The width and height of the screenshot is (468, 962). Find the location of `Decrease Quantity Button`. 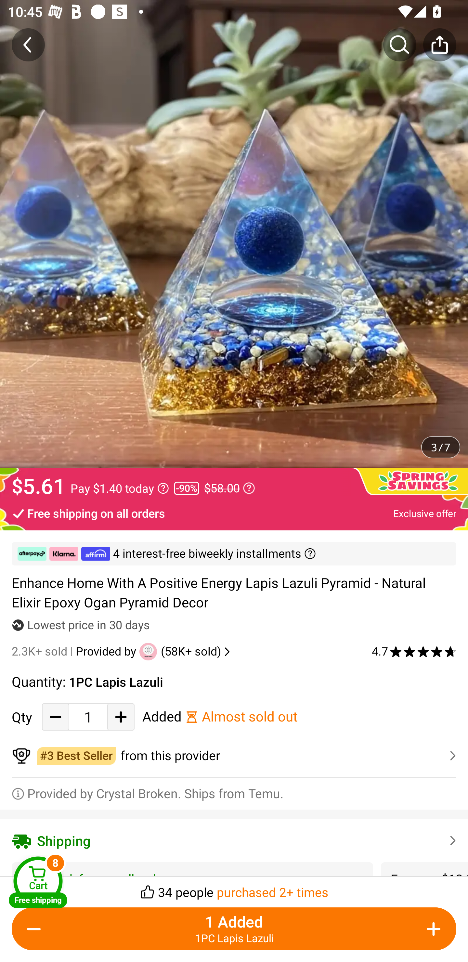

Decrease Quantity Button is located at coordinates (56, 716).